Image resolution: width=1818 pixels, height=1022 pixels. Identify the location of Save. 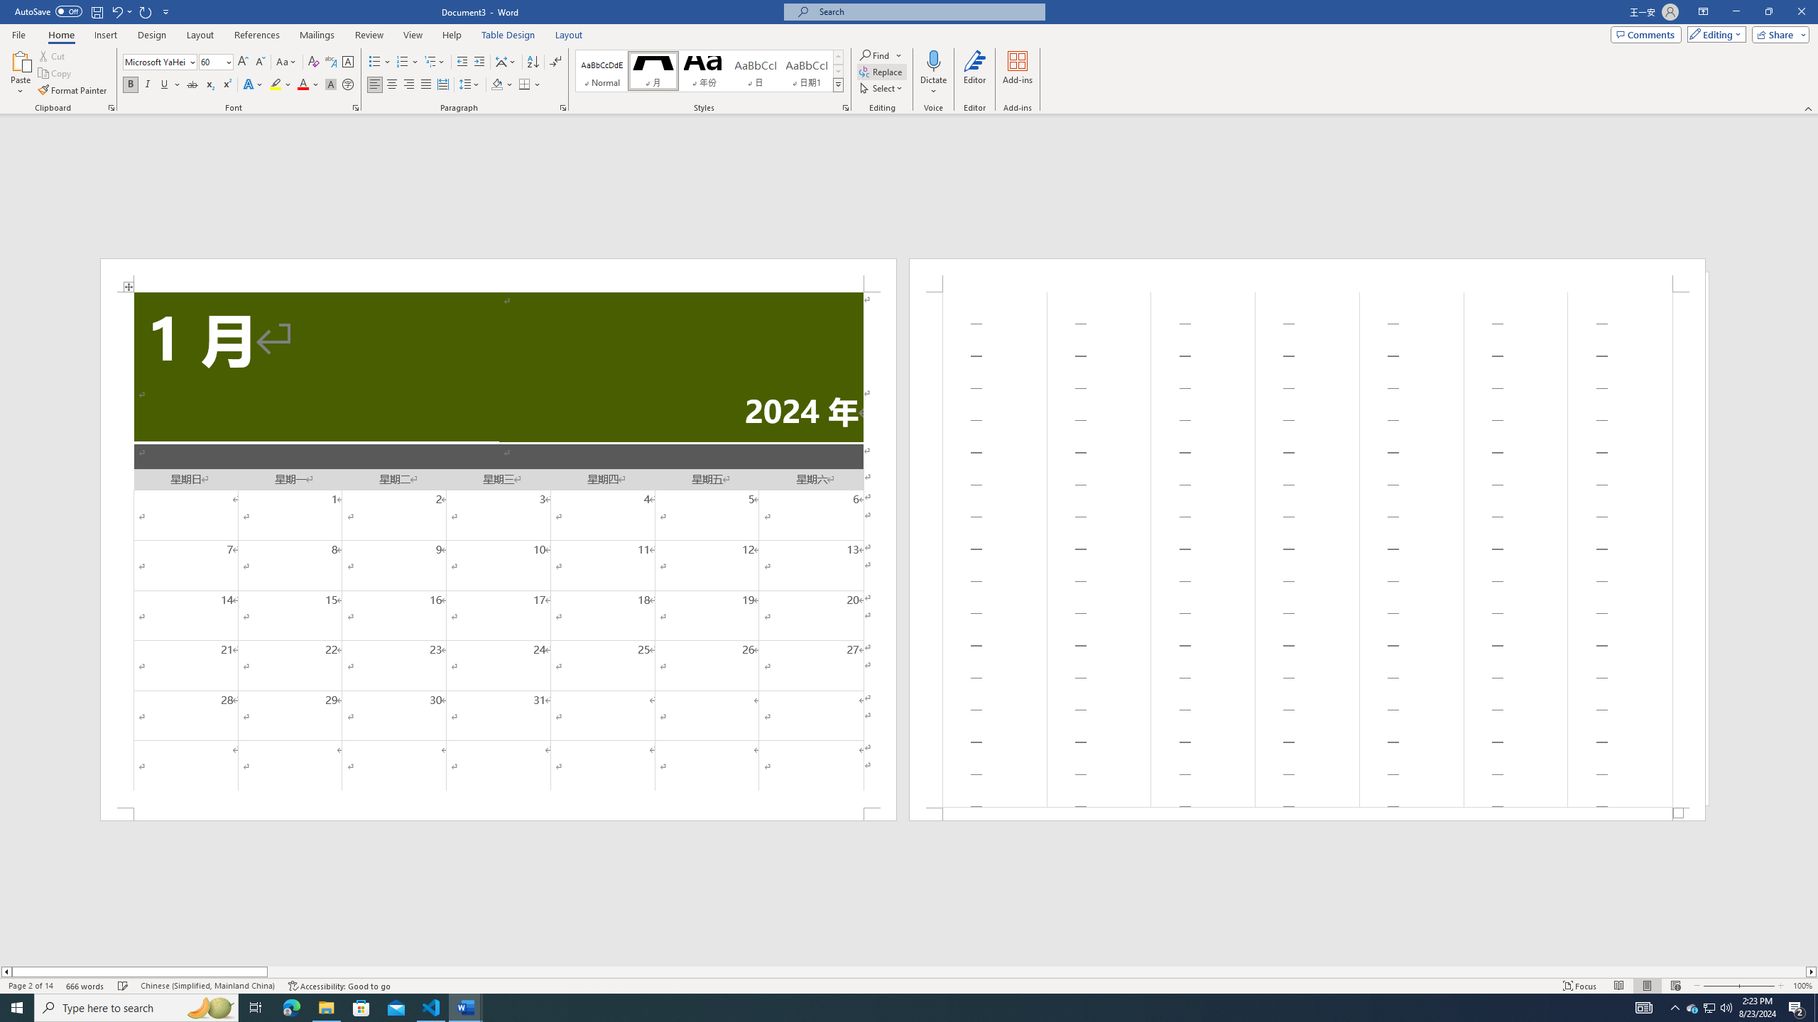
(97, 11).